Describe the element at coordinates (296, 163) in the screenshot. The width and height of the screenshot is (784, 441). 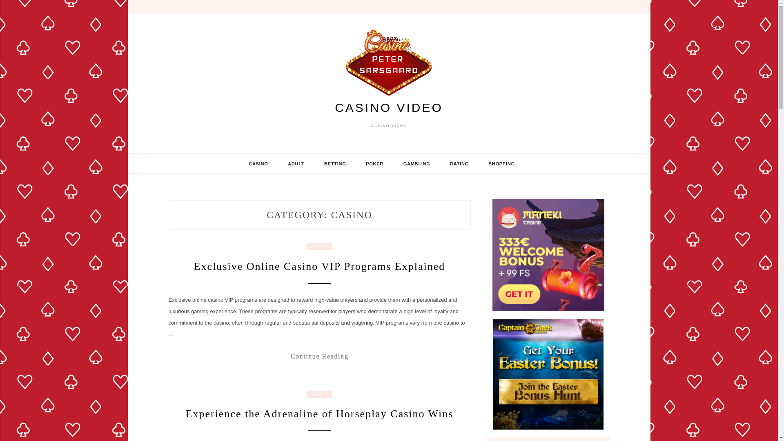
I see `ADULT` at that location.